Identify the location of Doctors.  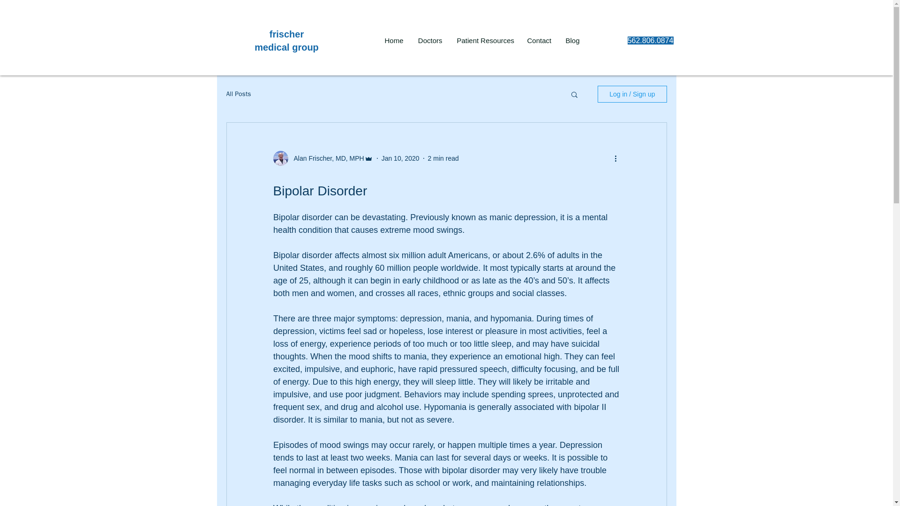
(429, 41).